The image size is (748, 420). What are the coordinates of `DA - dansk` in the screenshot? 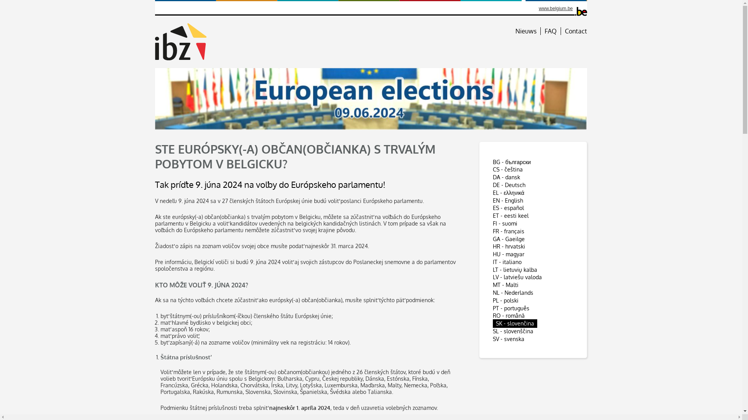 It's located at (506, 177).